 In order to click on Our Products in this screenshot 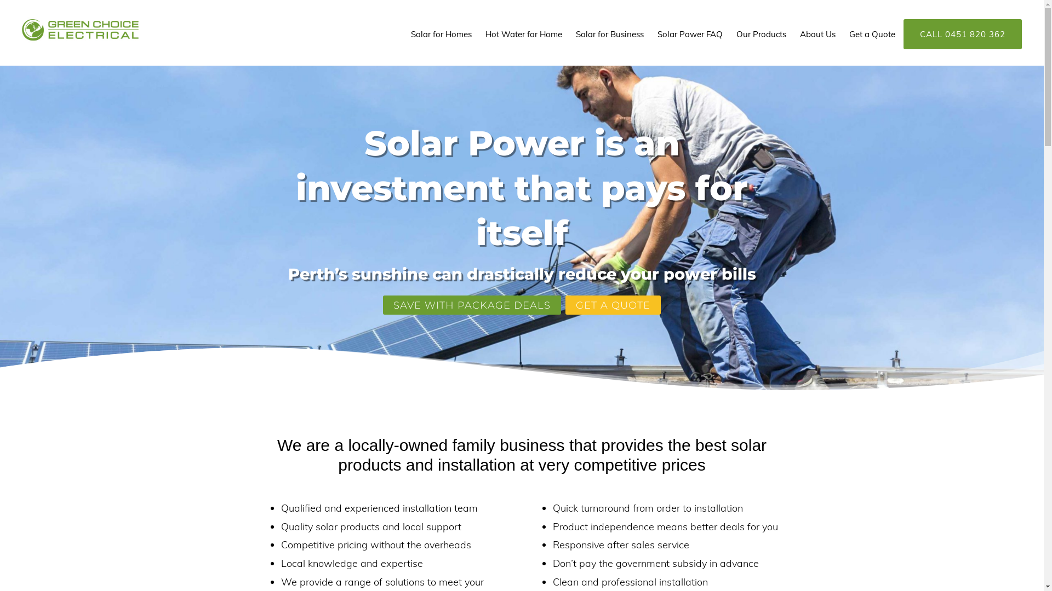, I will do `click(762, 34)`.